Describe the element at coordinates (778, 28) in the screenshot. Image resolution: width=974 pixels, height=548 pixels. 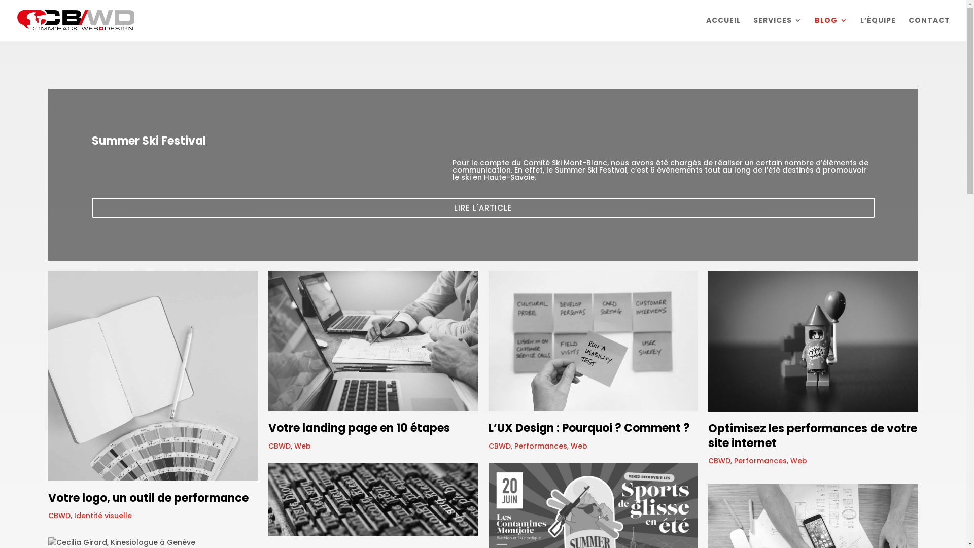
I see `SERVICES` at that location.